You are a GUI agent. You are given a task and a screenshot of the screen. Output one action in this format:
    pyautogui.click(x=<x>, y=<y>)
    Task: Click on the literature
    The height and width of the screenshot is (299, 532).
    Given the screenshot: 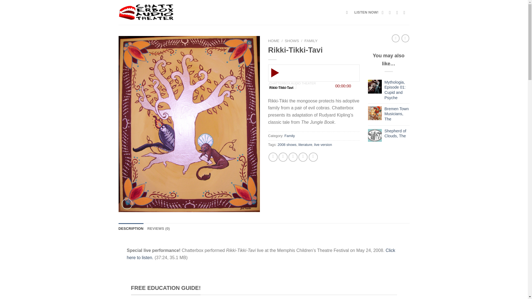 What is the action you would take?
    pyautogui.click(x=305, y=145)
    